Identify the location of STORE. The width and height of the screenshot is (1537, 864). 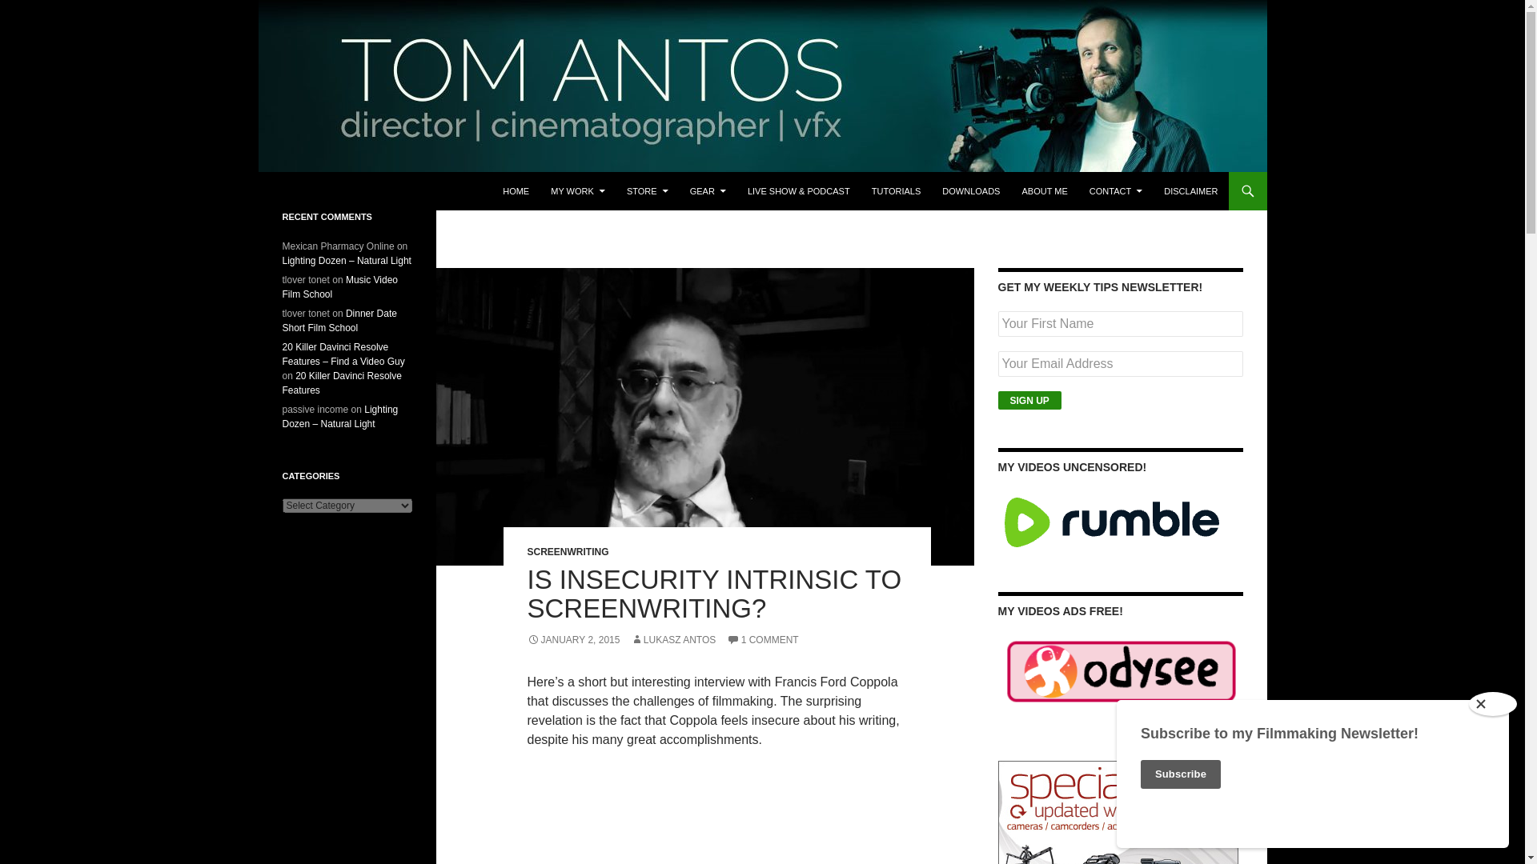
(647, 190).